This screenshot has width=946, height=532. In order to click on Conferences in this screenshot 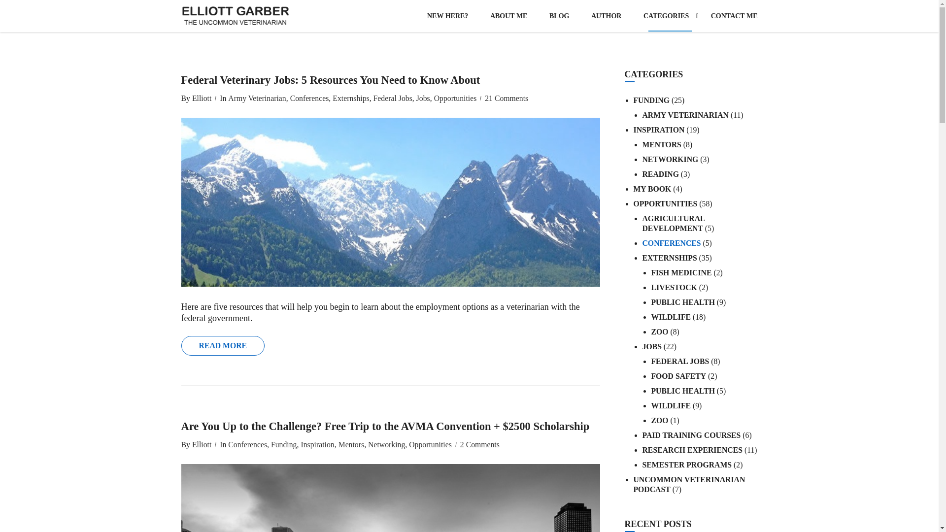, I will do `click(308, 99)`.